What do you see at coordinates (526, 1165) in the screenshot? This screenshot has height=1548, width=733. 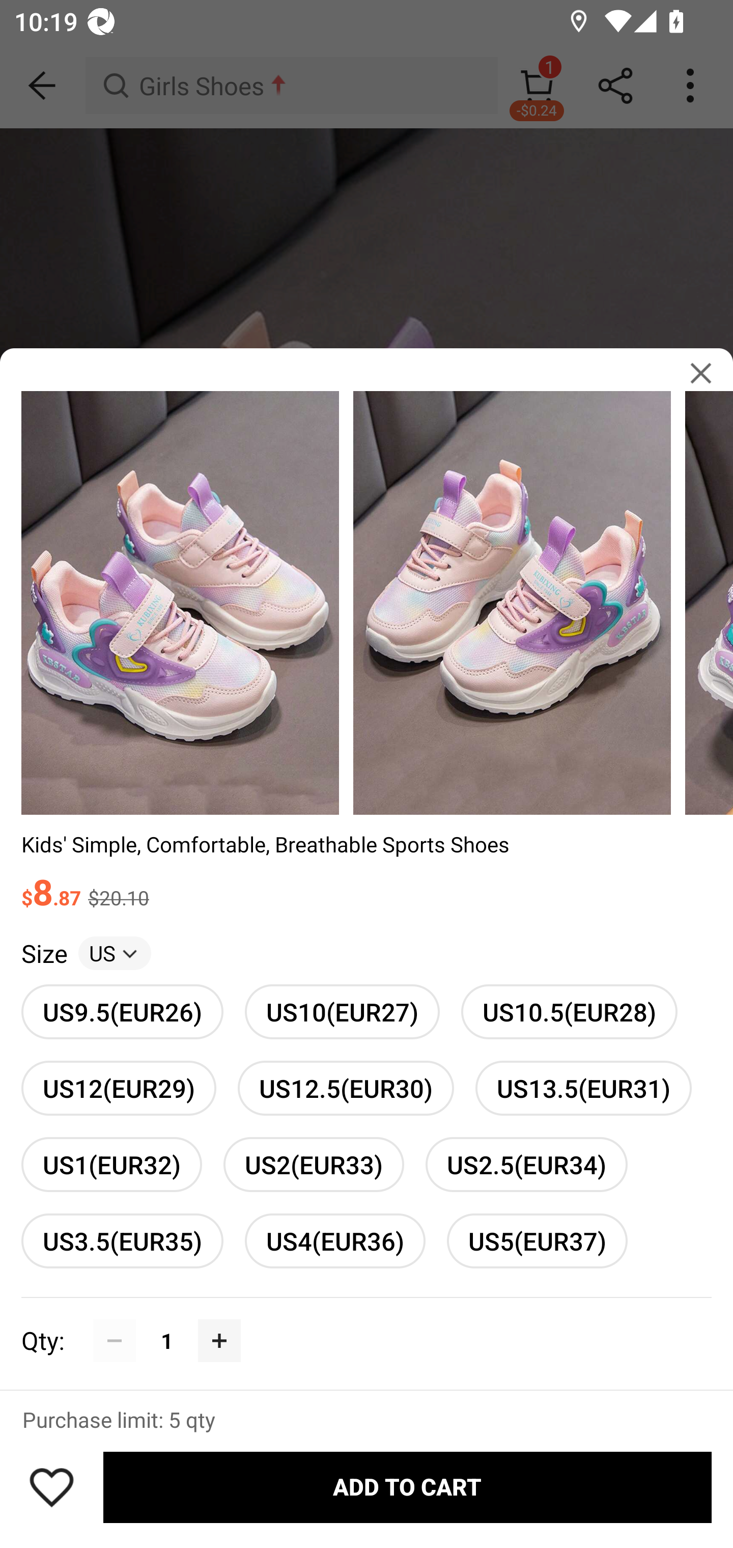 I see `US2.5(EUR34) US2.5(EUR34)unselected option` at bounding box center [526, 1165].